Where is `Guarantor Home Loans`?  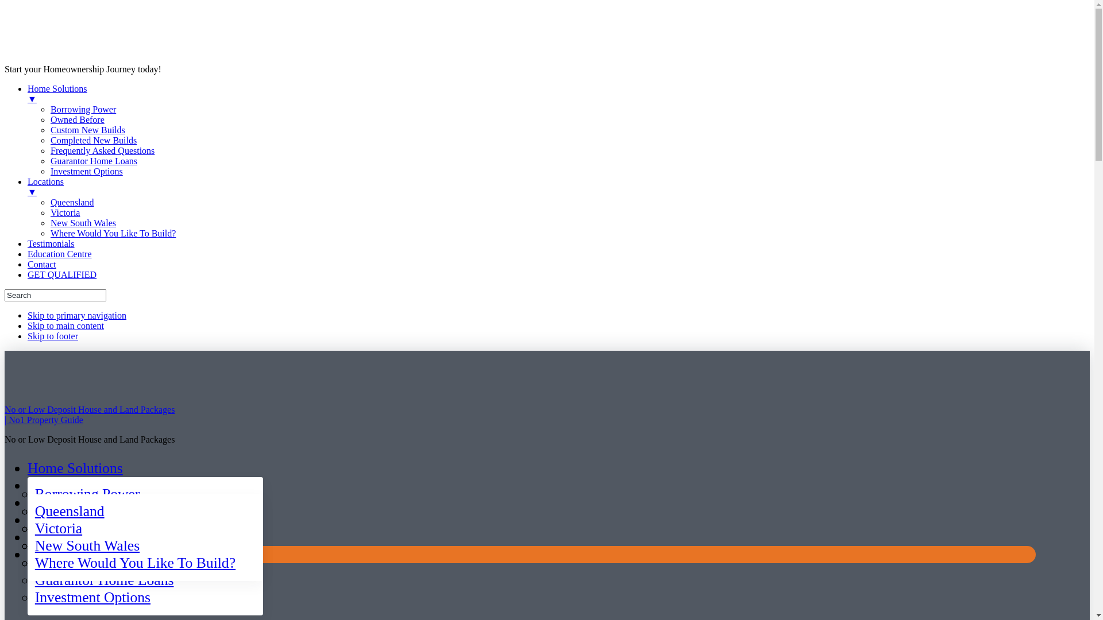 Guarantor Home Loans is located at coordinates (94, 161).